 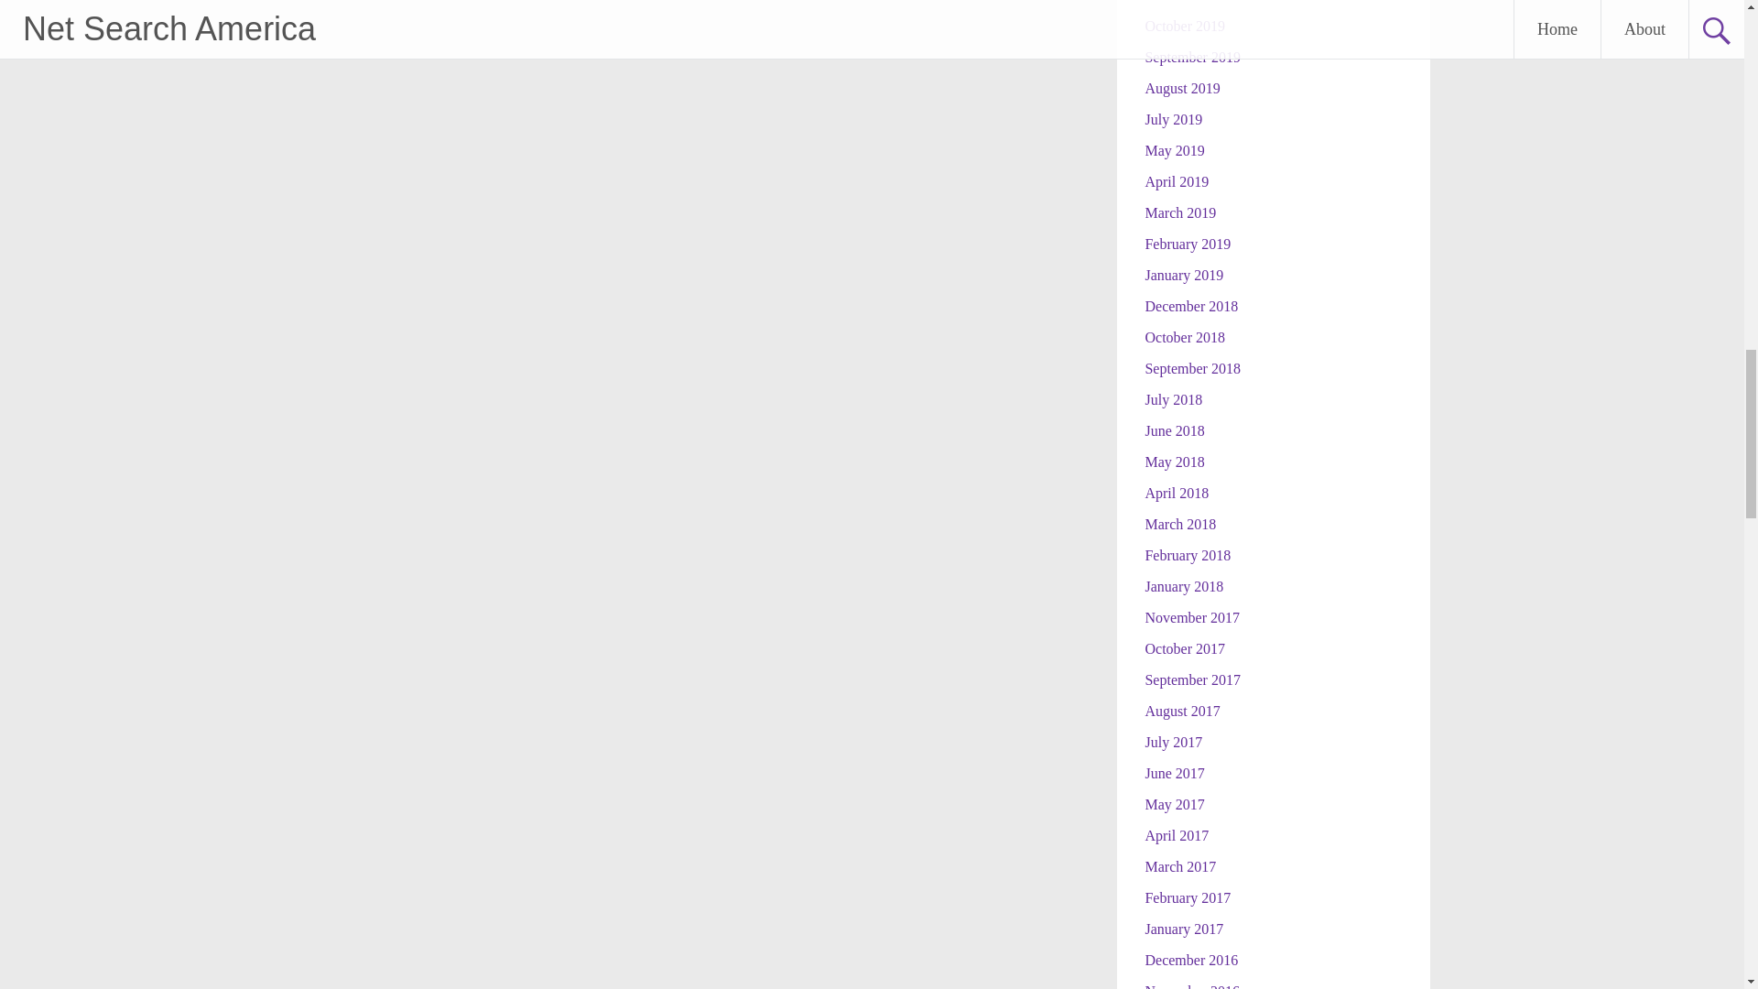 I want to click on October 2018, so click(x=1185, y=337).